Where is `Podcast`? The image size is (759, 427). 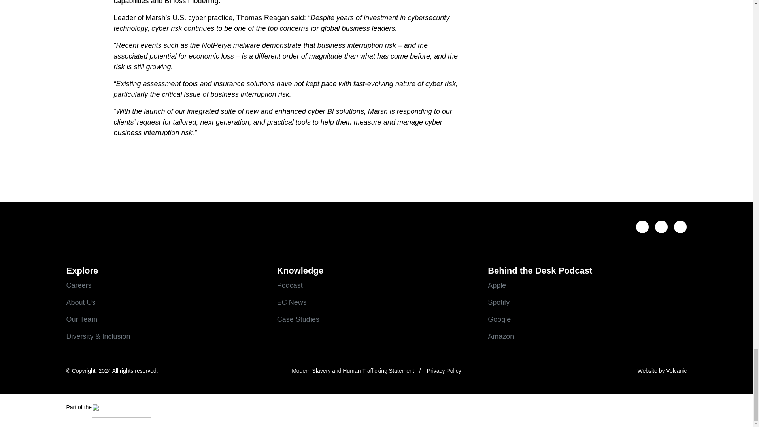 Podcast is located at coordinates (376, 285).